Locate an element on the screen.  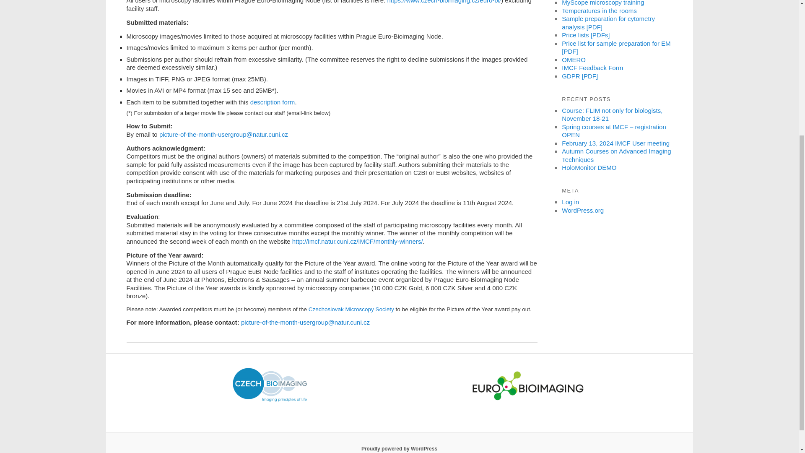
Semantic Personal Publishing Platform is located at coordinates (399, 448).